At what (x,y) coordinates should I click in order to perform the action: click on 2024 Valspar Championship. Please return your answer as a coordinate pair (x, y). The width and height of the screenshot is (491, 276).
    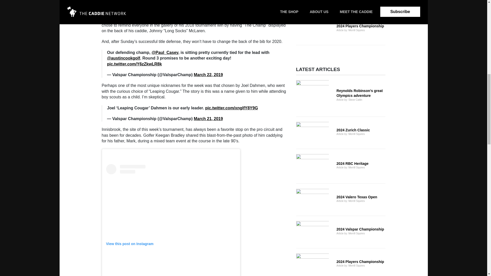
    Looking at the image, I should click on (341, 166).